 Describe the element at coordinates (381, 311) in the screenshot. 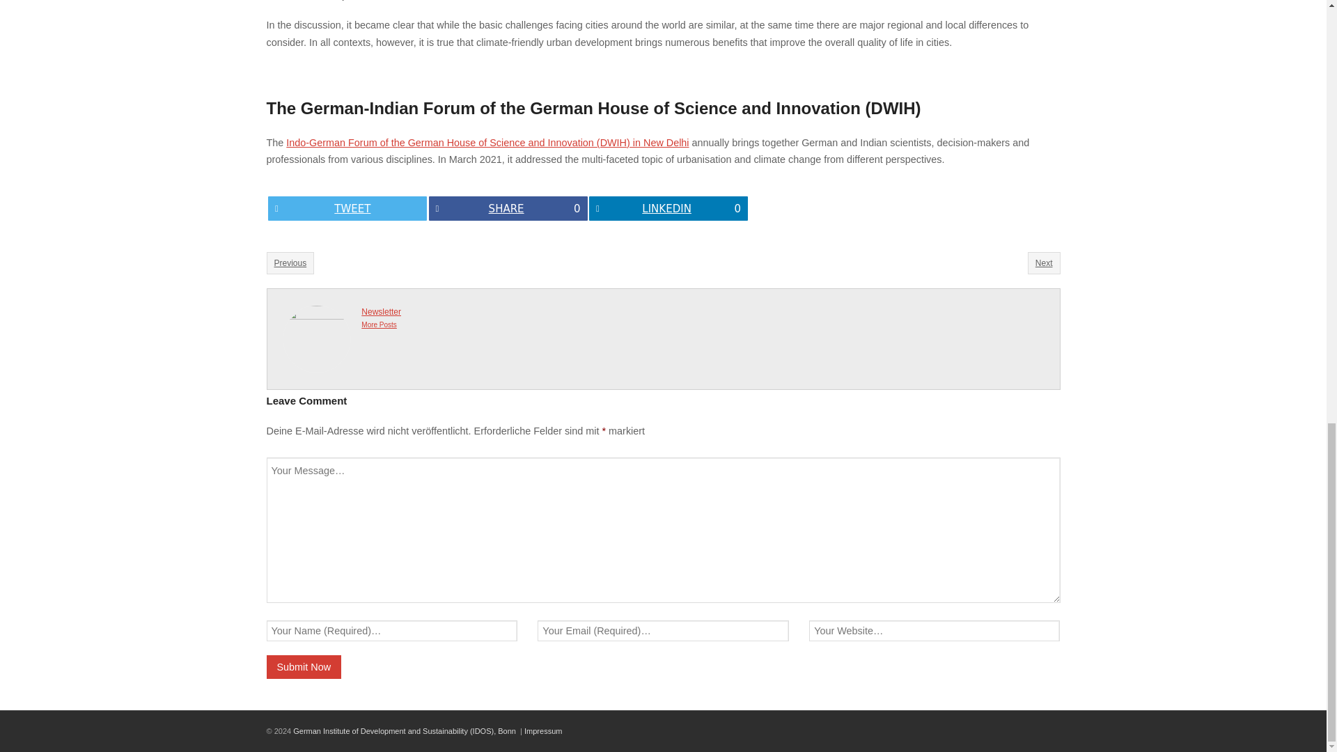

I see `Newsletter` at that location.